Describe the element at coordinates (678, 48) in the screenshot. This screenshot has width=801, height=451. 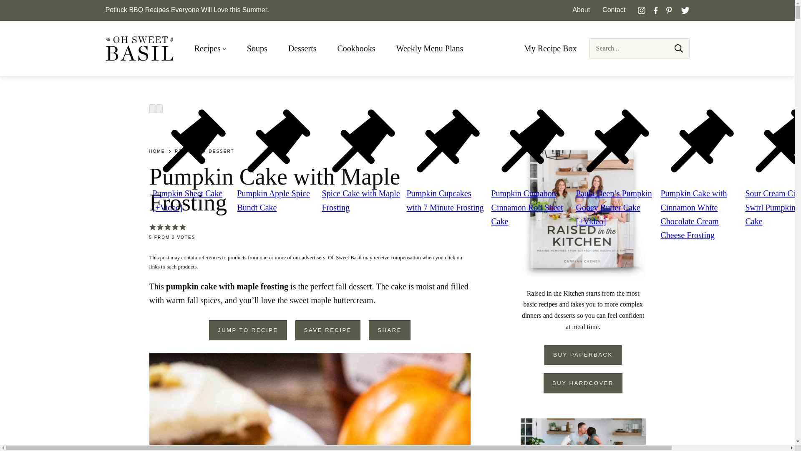
I see `Search` at that location.